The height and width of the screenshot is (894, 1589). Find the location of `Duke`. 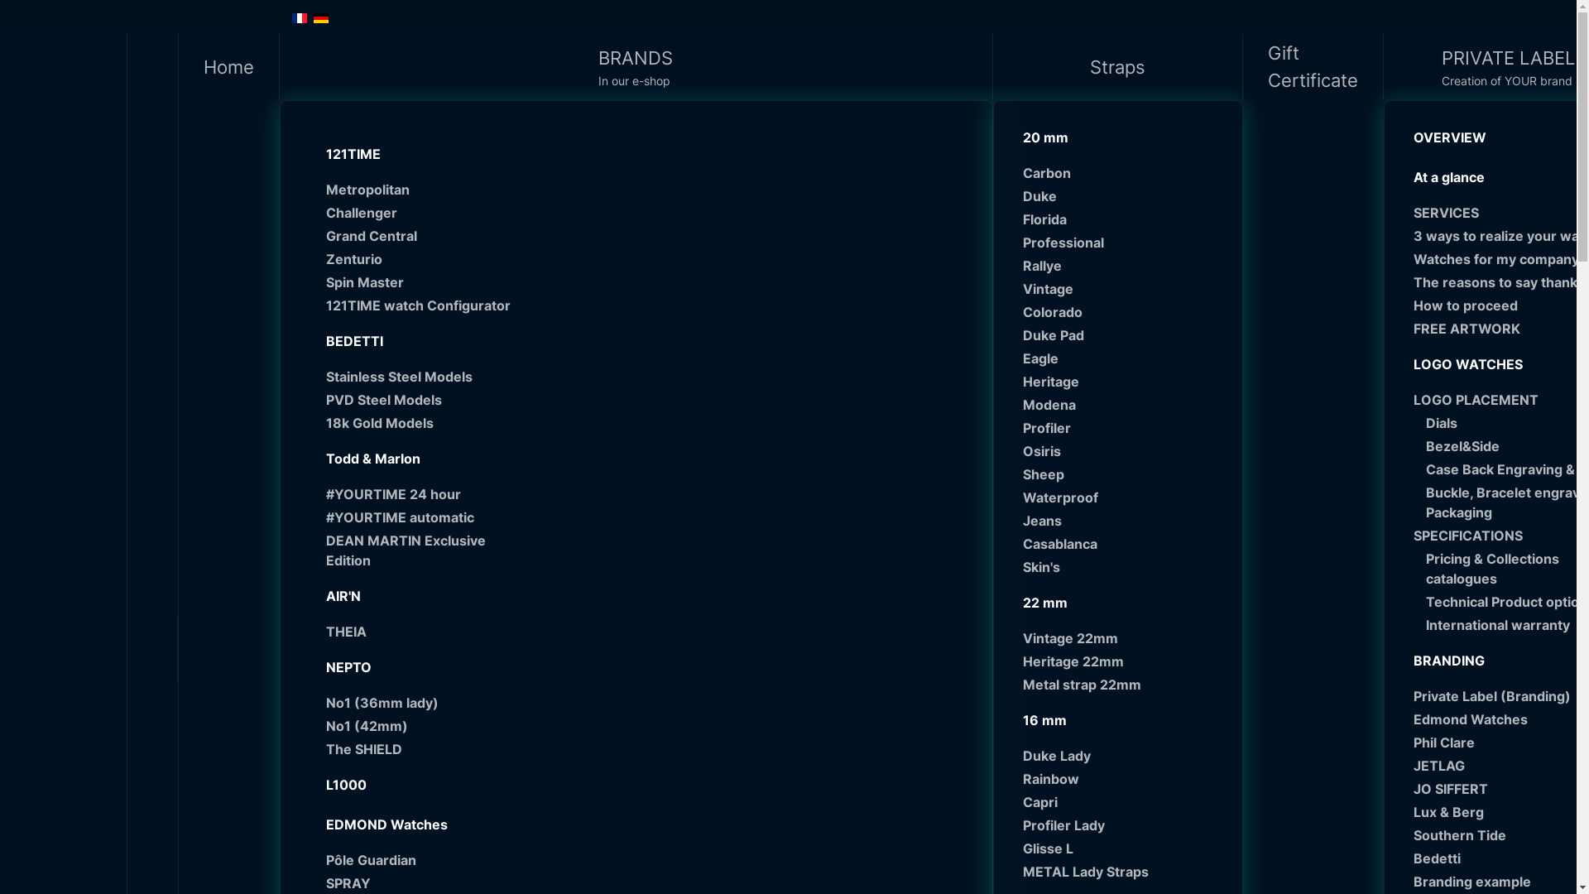

Duke is located at coordinates (1124, 196).